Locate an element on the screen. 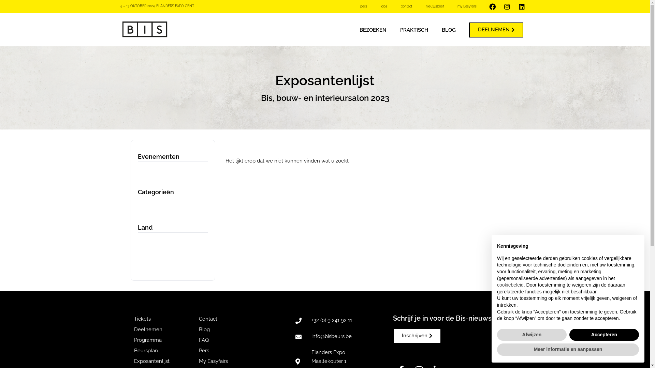  DEELNEMEN is located at coordinates (496, 30).